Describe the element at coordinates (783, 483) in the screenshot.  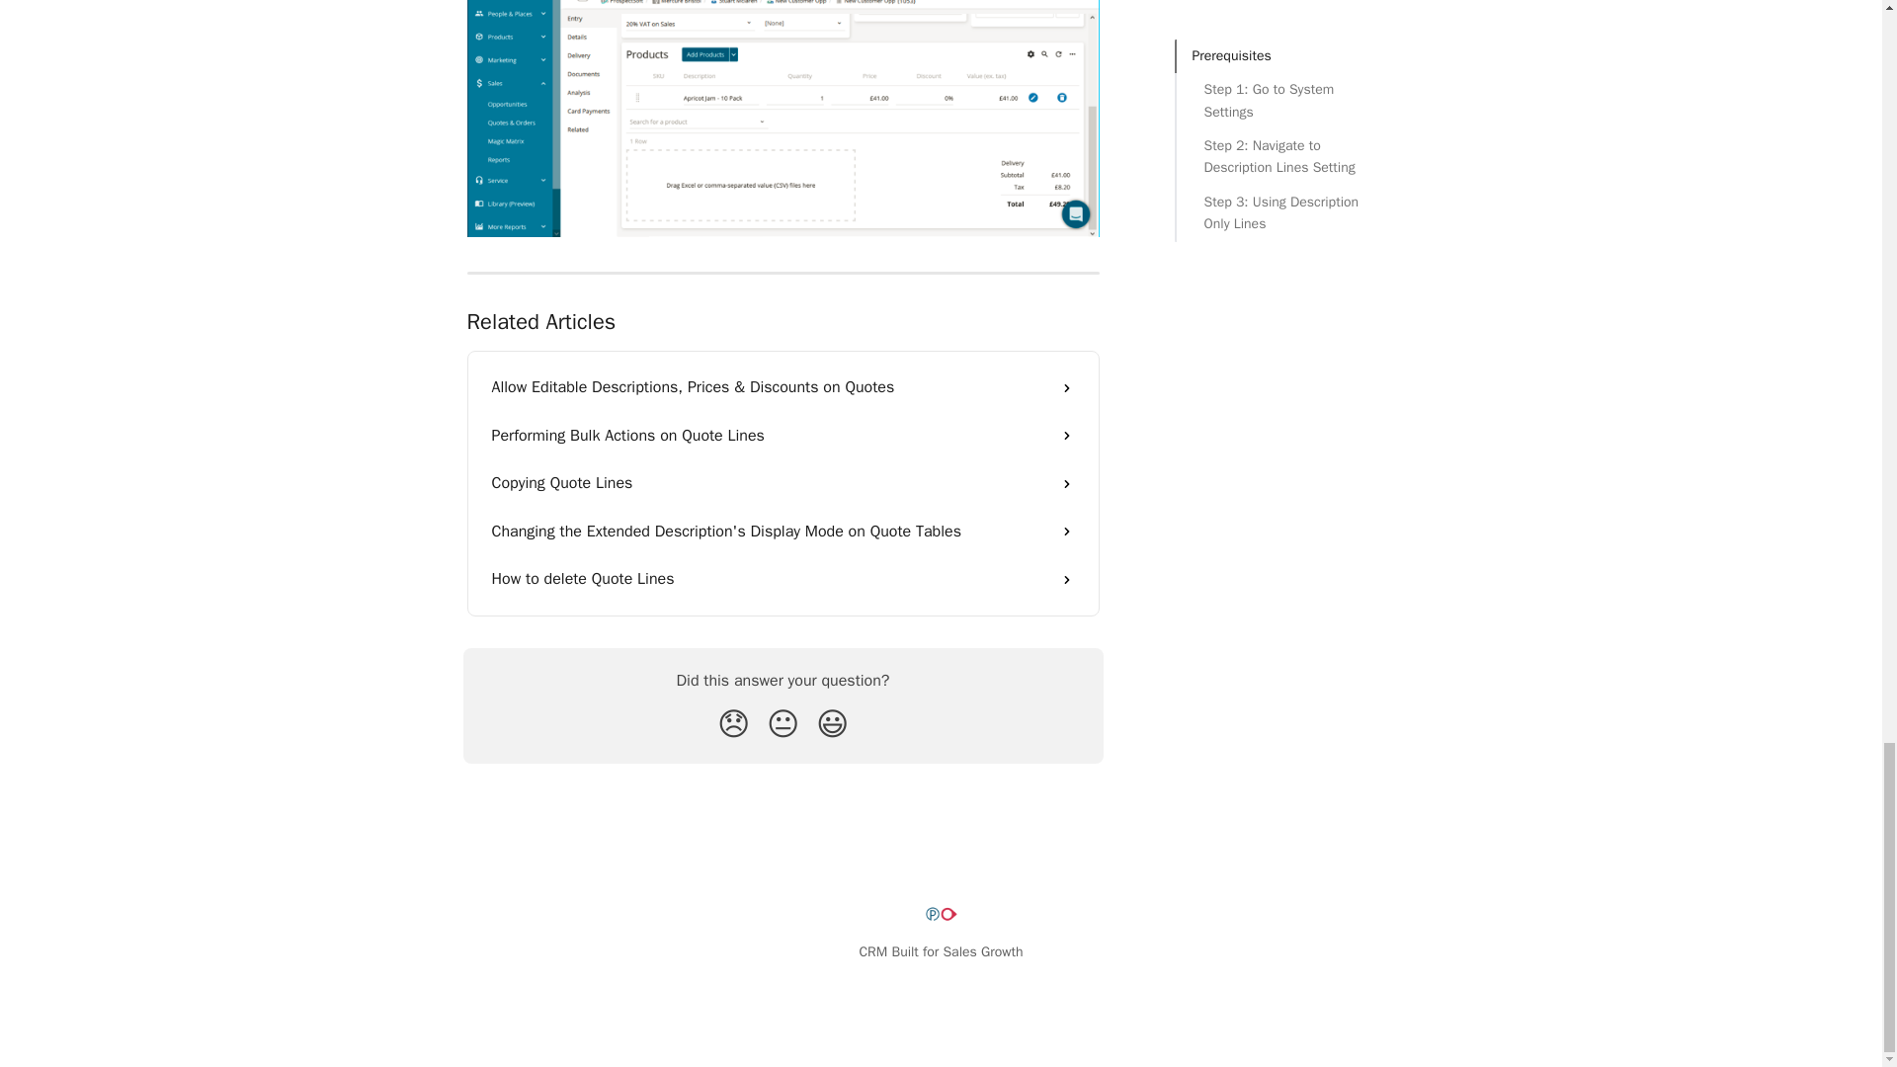
I see `Copying Quote Lines` at that location.